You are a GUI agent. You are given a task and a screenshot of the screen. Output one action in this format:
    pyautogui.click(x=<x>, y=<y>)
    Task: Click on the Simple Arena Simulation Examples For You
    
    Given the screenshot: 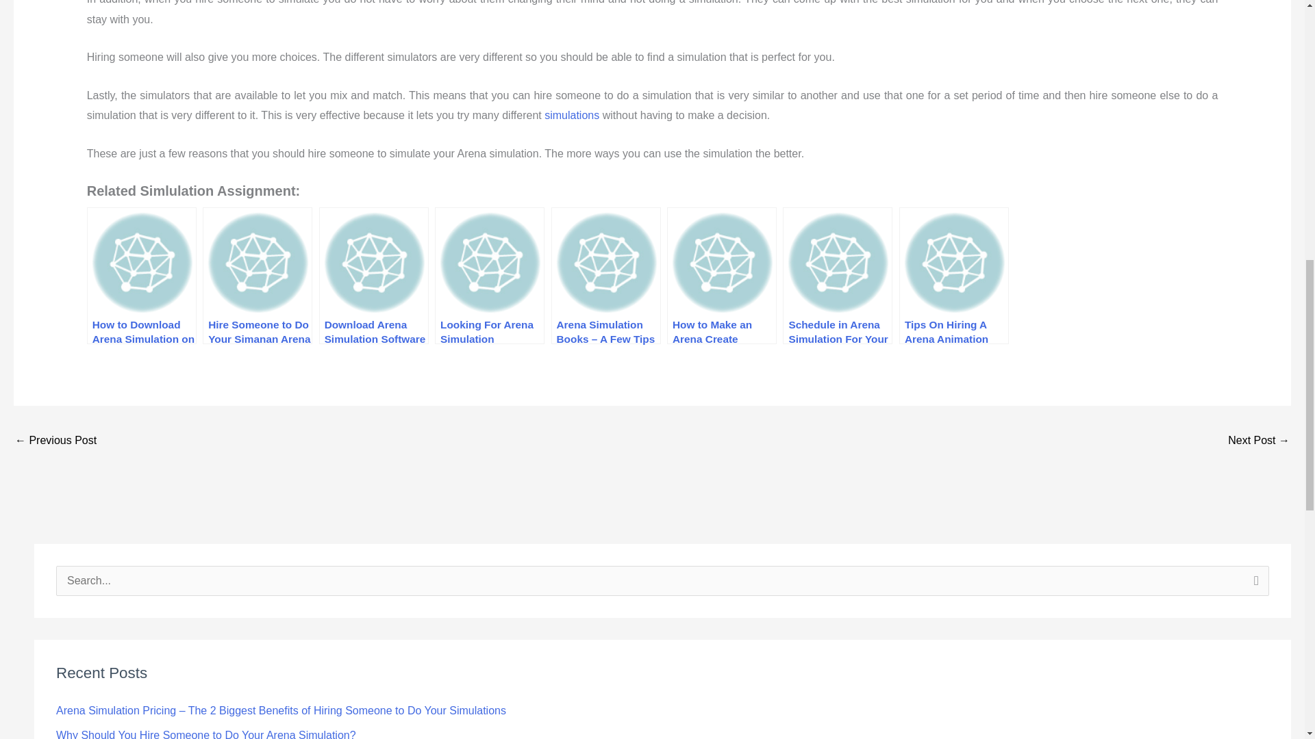 What is the action you would take?
    pyautogui.click(x=55, y=442)
    